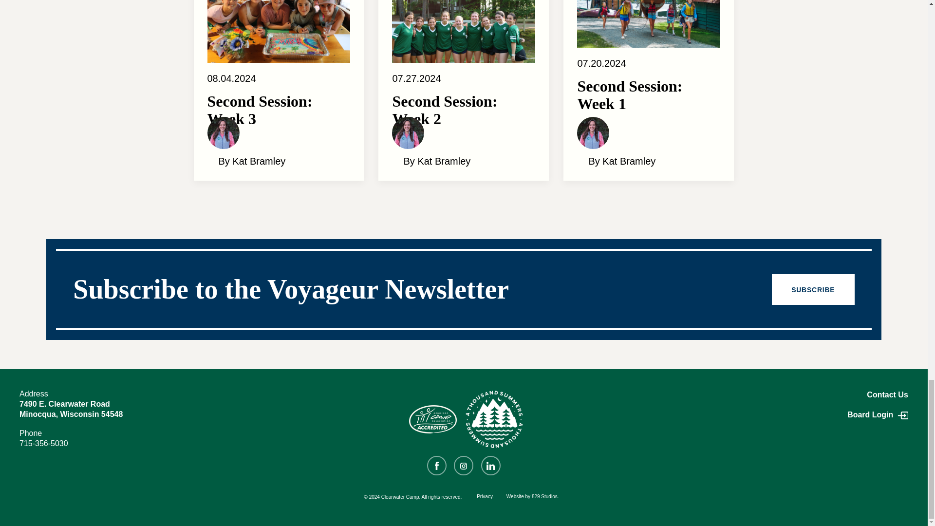 The width and height of the screenshot is (935, 526). What do you see at coordinates (279, 15) in the screenshot?
I see `Second Session: Week 3` at bounding box center [279, 15].